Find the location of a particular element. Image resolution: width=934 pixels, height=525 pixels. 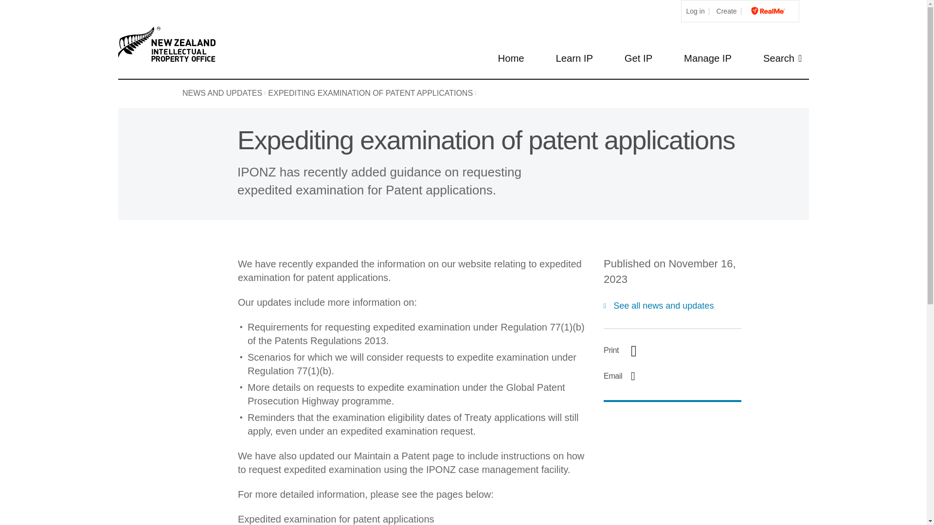

Intellectual Property Office of New Zealand is located at coordinates (168, 44).